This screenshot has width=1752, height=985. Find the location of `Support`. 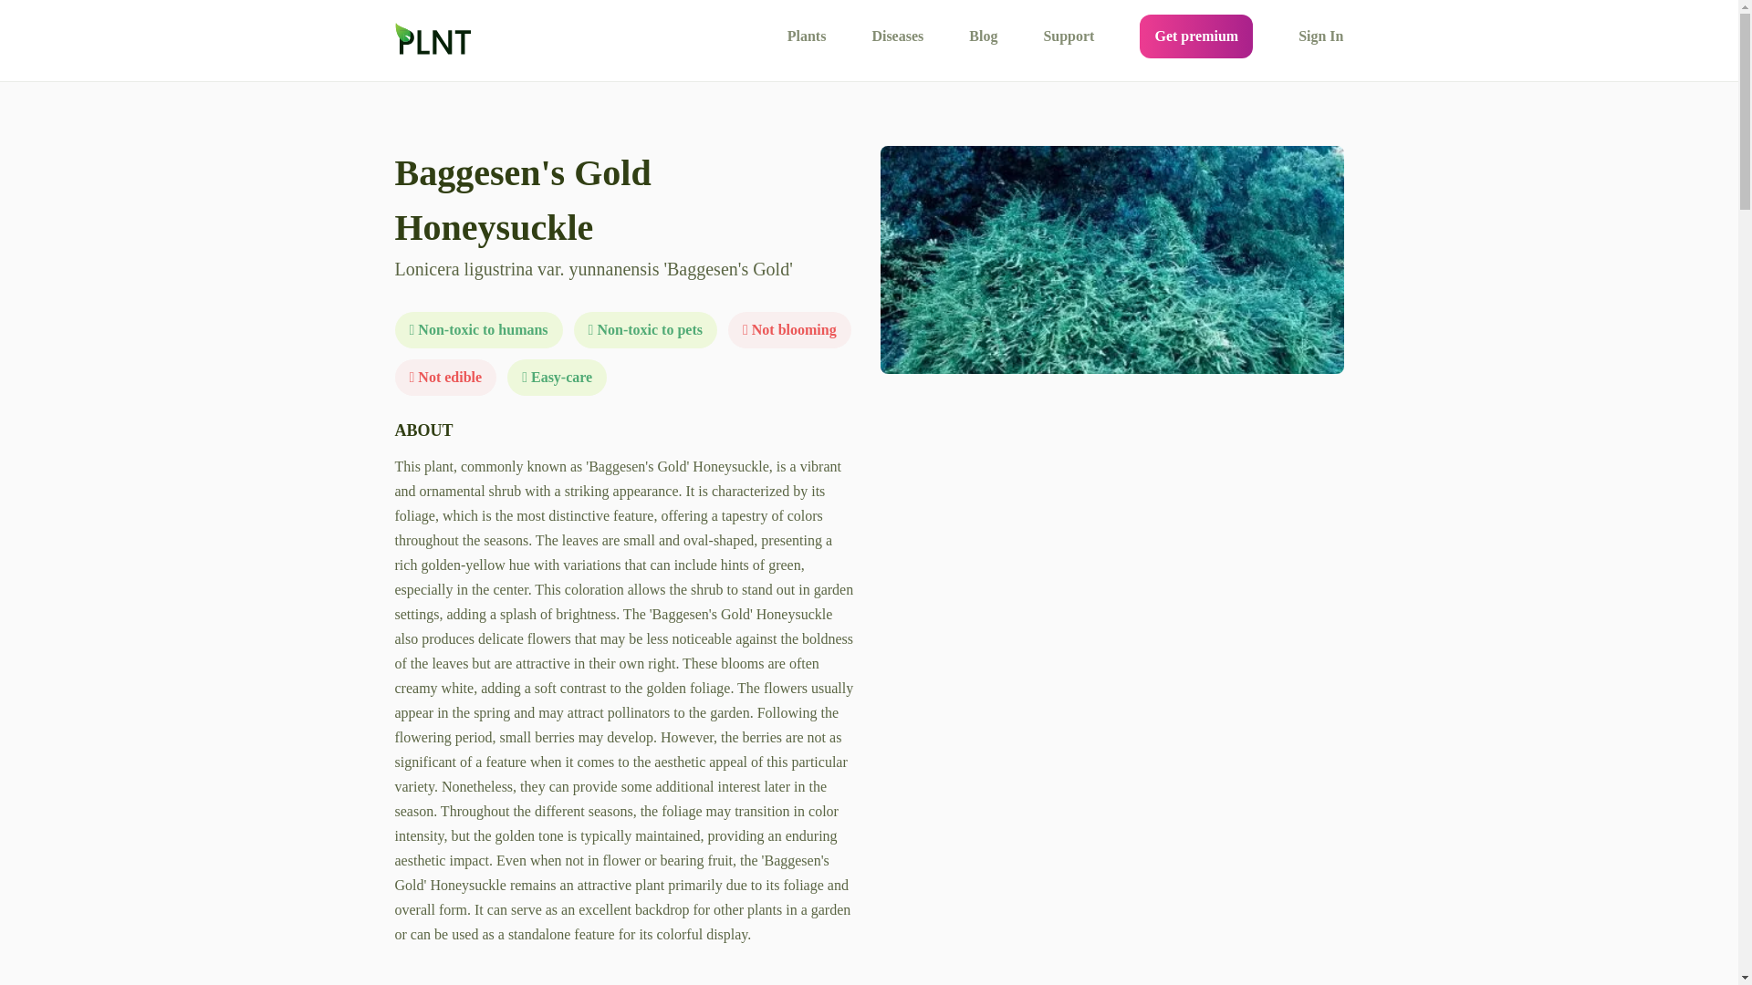

Support is located at coordinates (1068, 36).